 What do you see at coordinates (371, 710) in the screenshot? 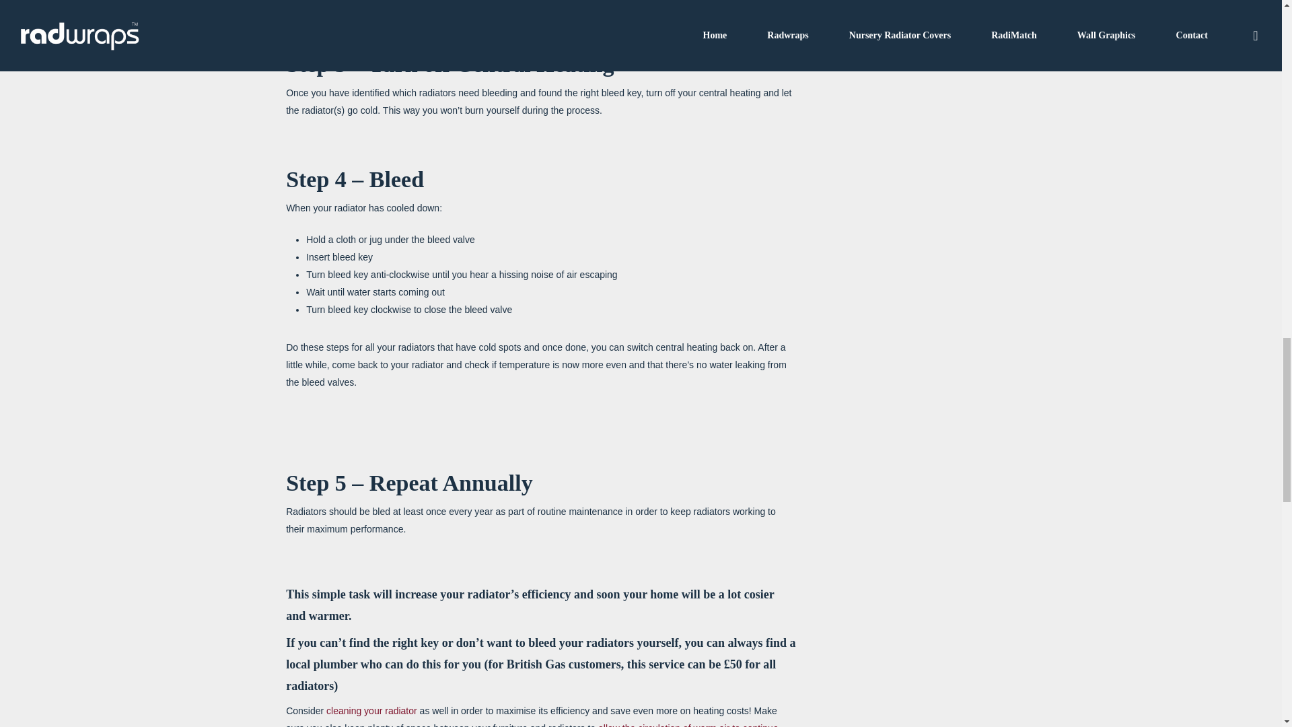
I see `cleaning your radiator` at bounding box center [371, 710].